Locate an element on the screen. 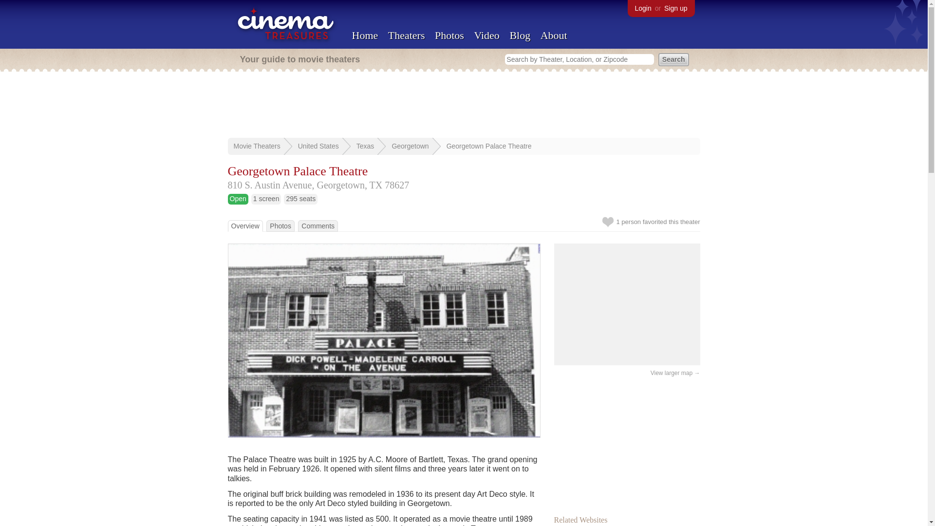 This screenshot has width=935, height=526. Comments is located at coordinates (318, 225).